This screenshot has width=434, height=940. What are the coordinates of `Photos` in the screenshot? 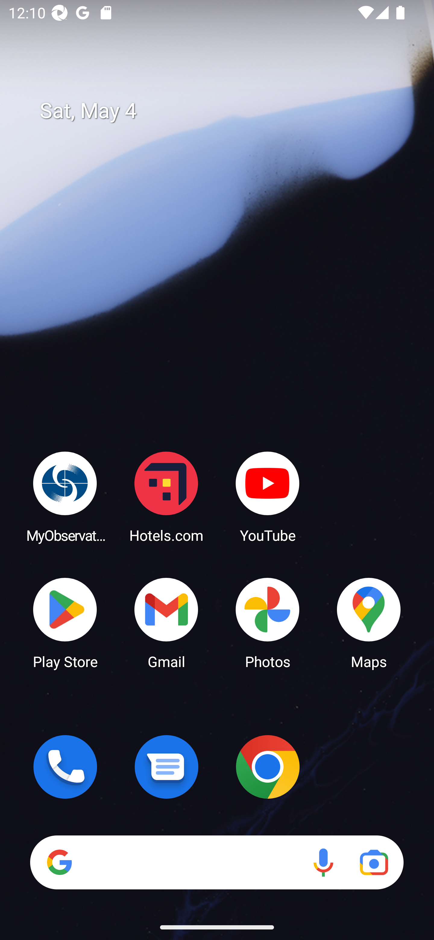 It's located at (268, 622).